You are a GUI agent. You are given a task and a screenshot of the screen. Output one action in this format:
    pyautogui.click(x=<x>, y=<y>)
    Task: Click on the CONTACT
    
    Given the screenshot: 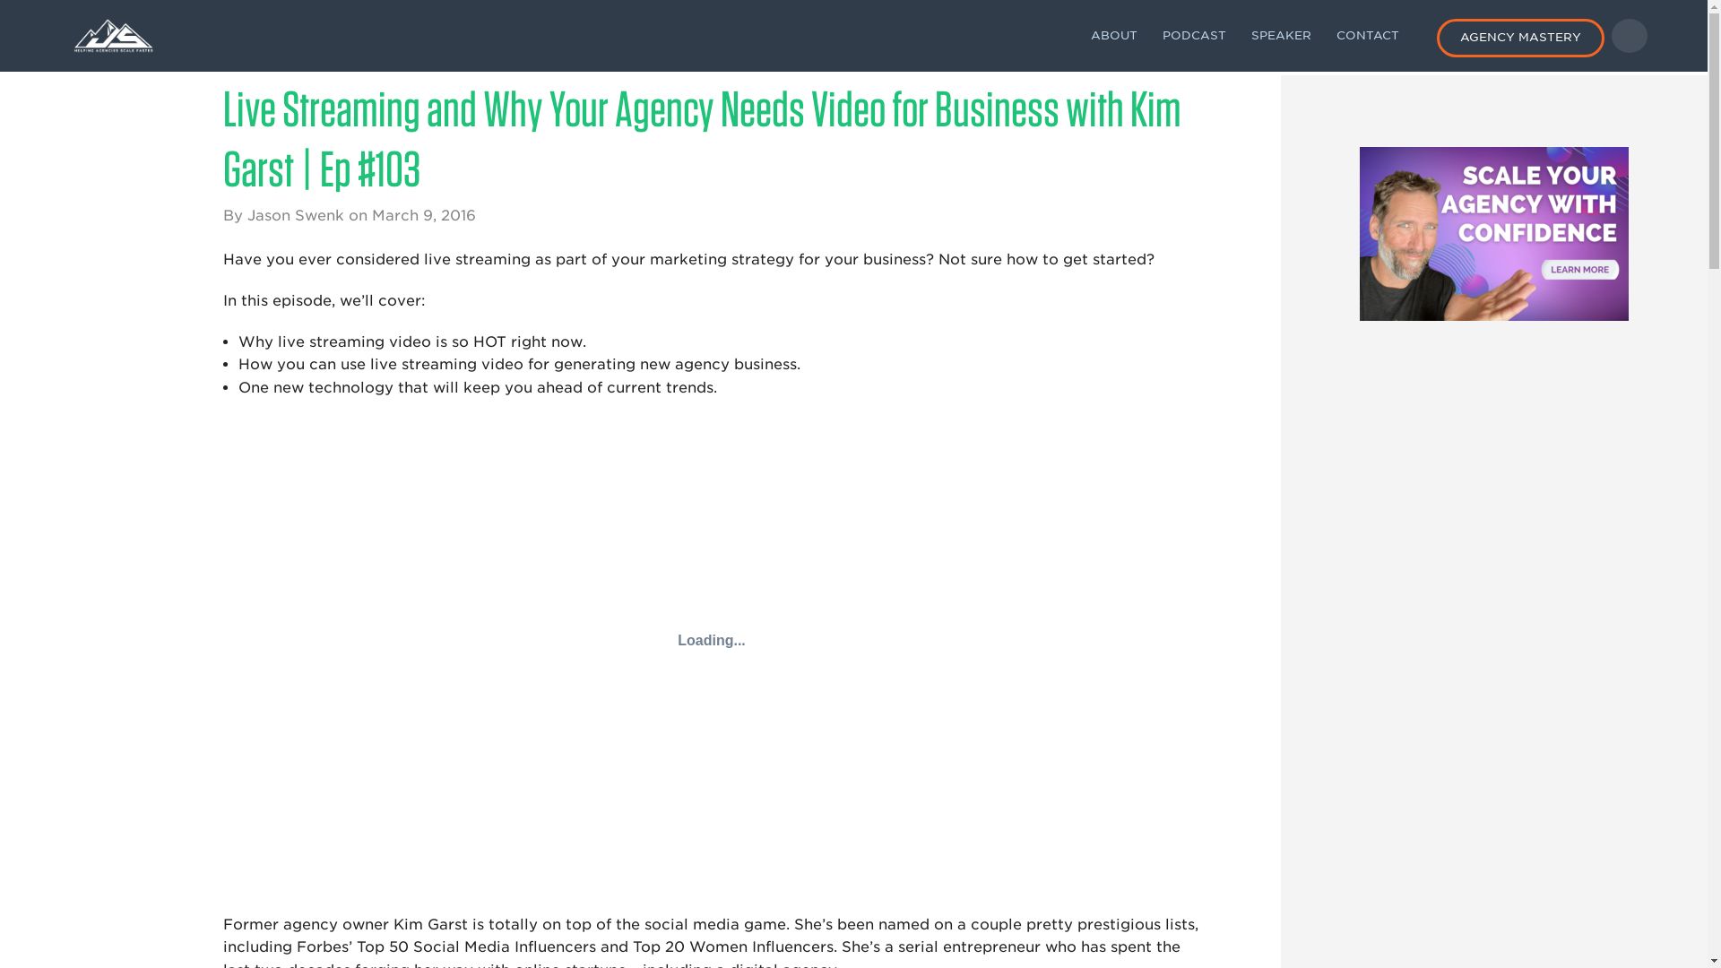 What is the action you would take?
    pyautogui.click(x=1367, y=34)
    